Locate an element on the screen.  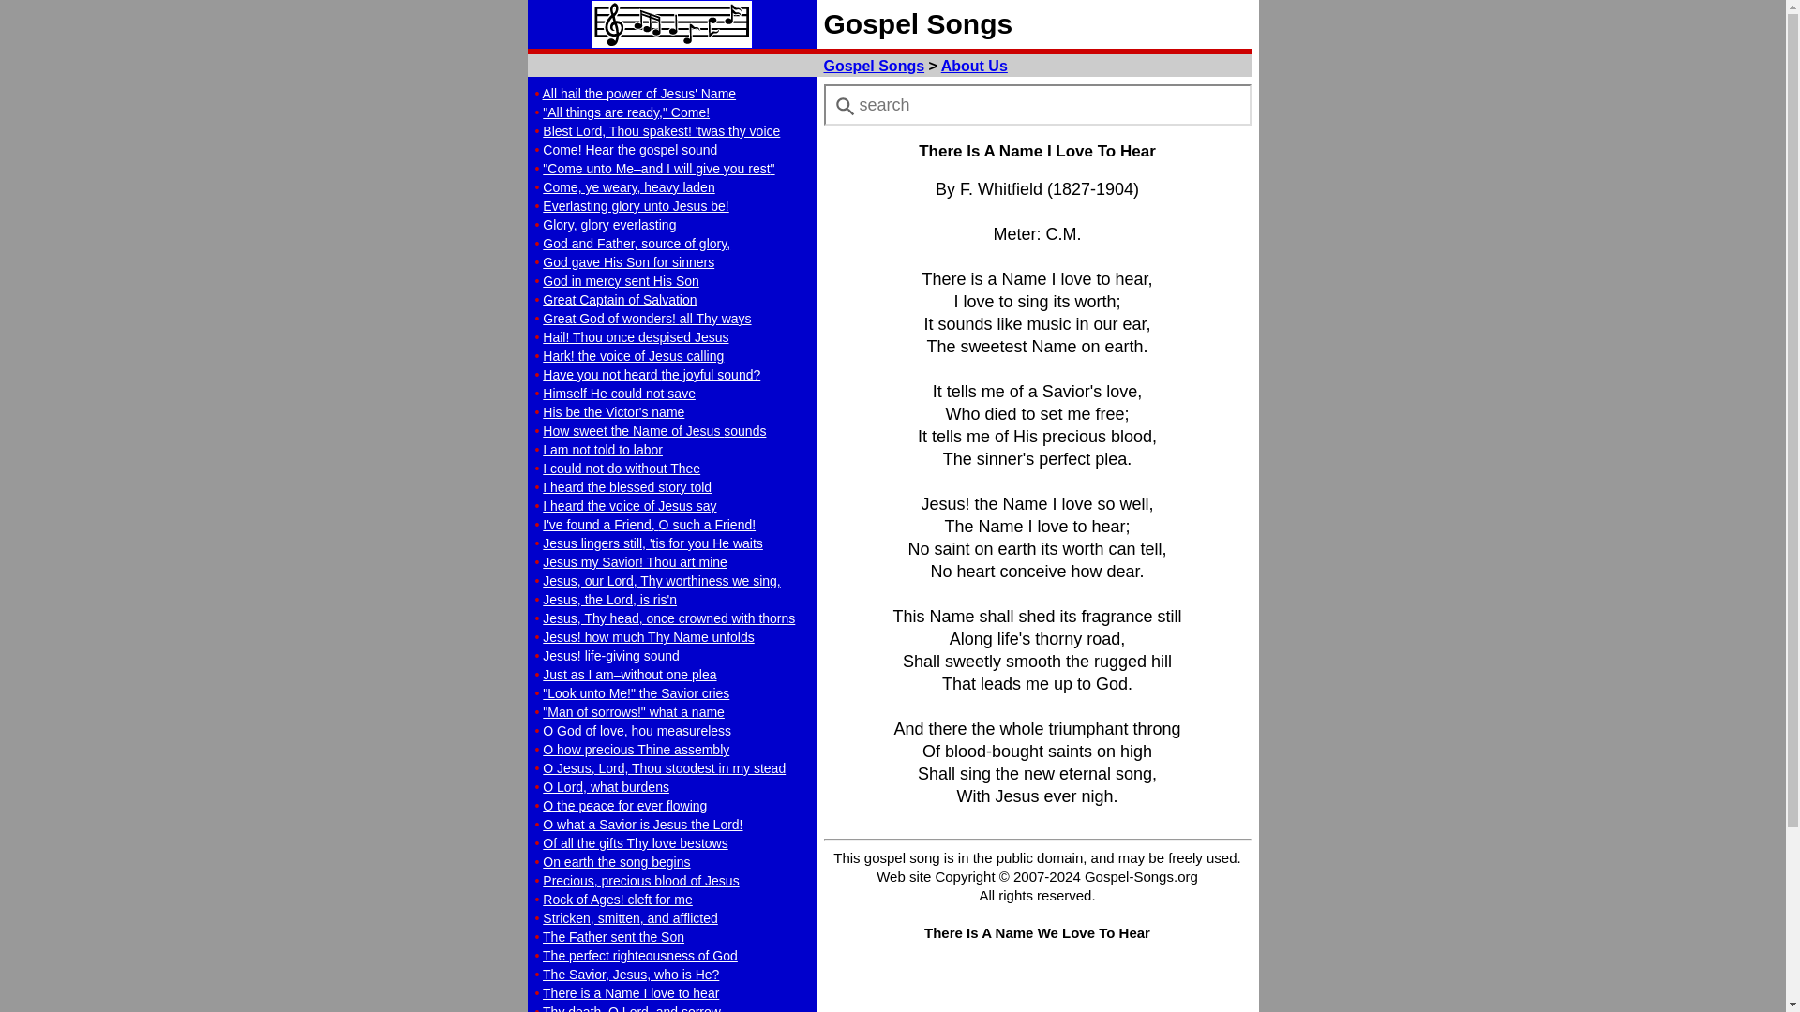
Glory, glory everlasting is located at coordinates (609, 225).